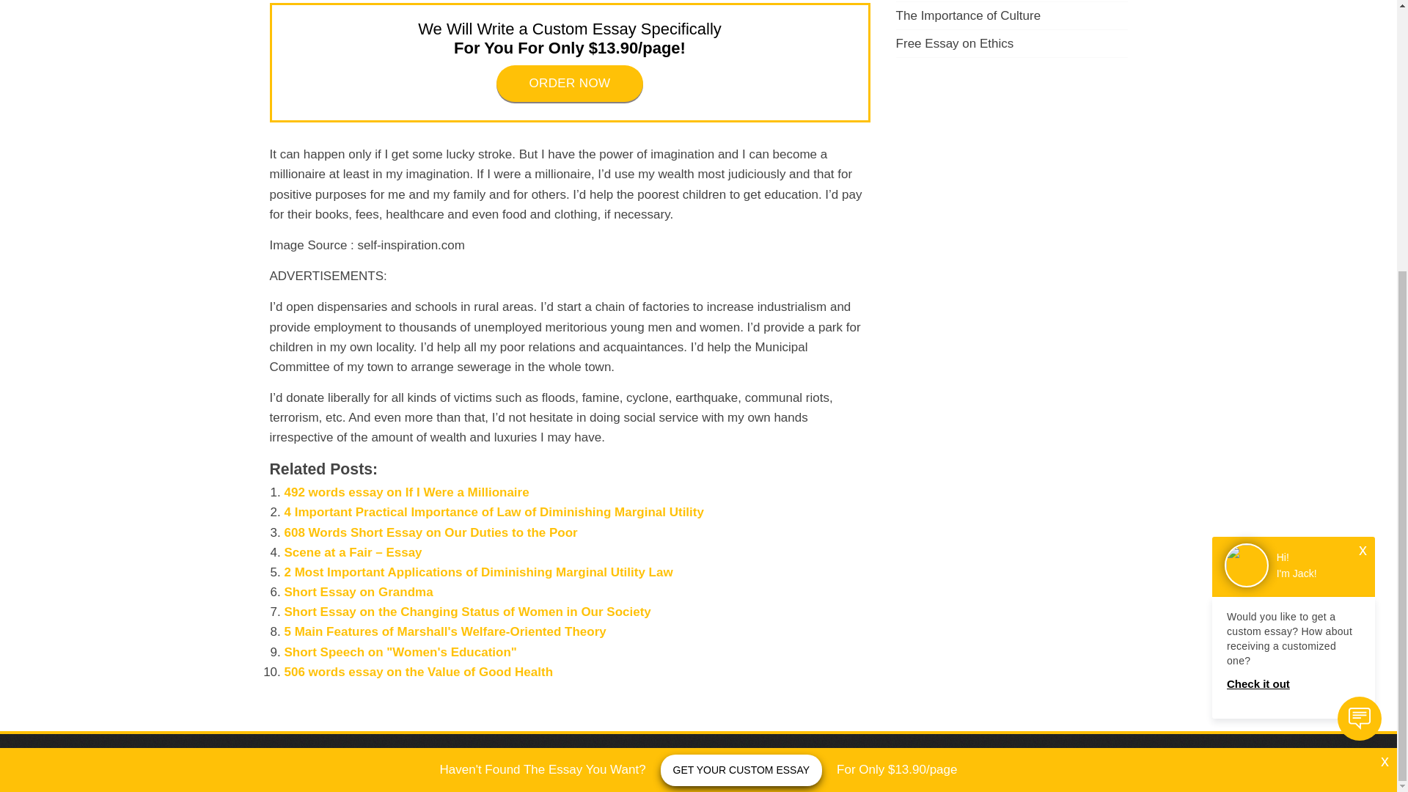 This screenshot has height=792, width=1408. I want to click on GET YOUR CUSTOM ESSAY, so click(741, 365).